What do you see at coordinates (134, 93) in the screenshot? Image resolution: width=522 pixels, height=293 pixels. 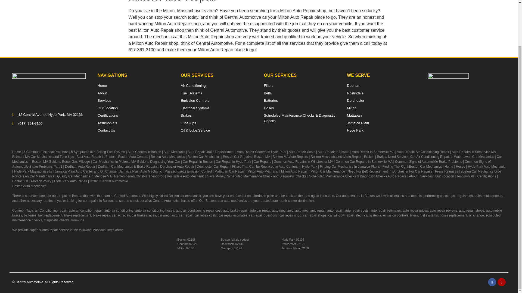 I see `About` at bounding box center [134, 93].